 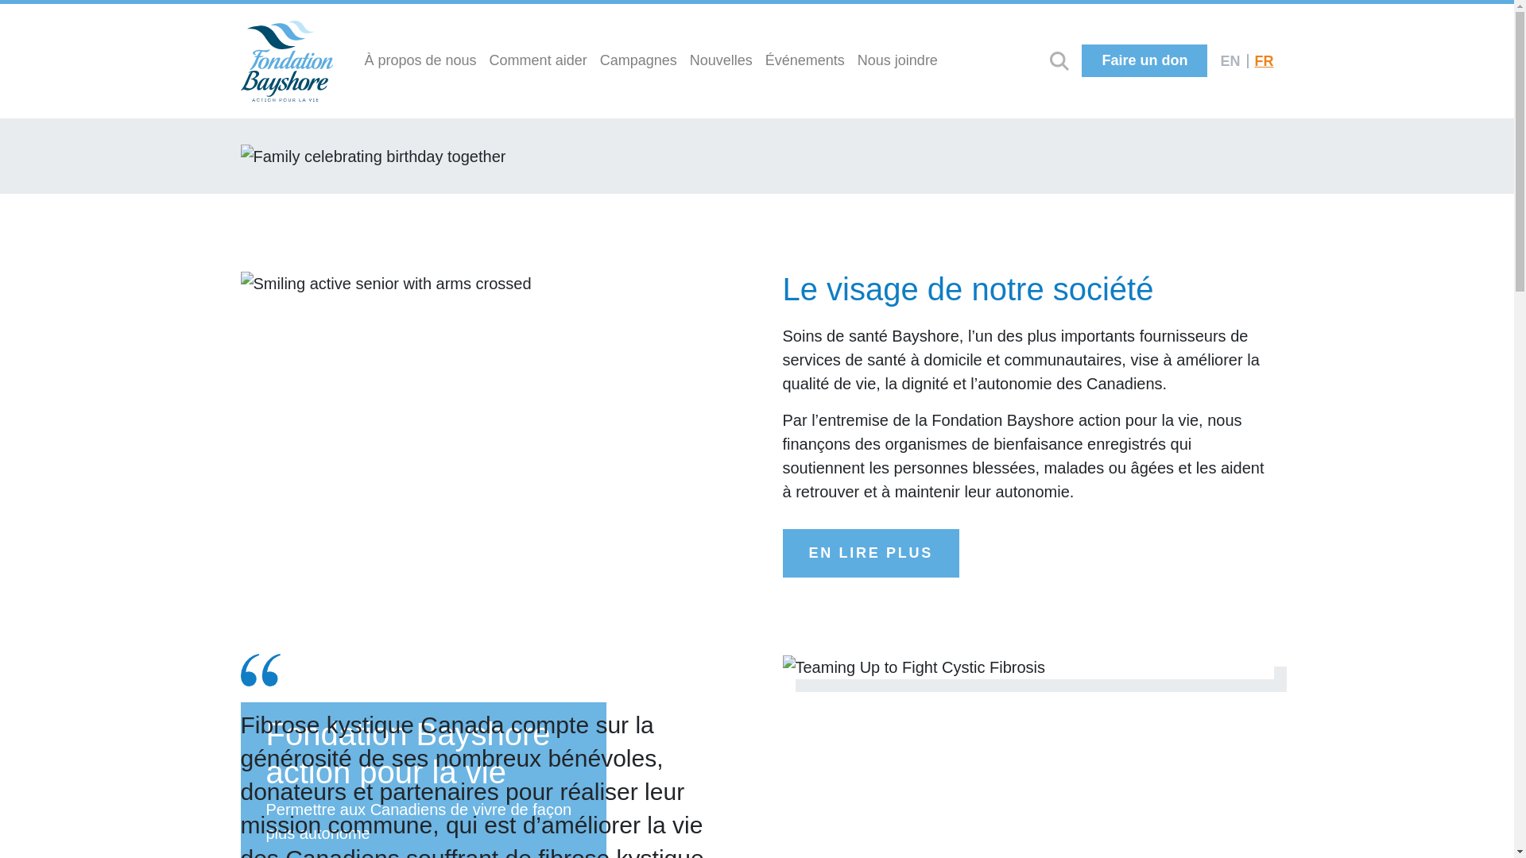 What do you see at coordinates (870, 553) in the screenshot?
I see `EN LIRE PLUS` at bounding box center [870, 553].